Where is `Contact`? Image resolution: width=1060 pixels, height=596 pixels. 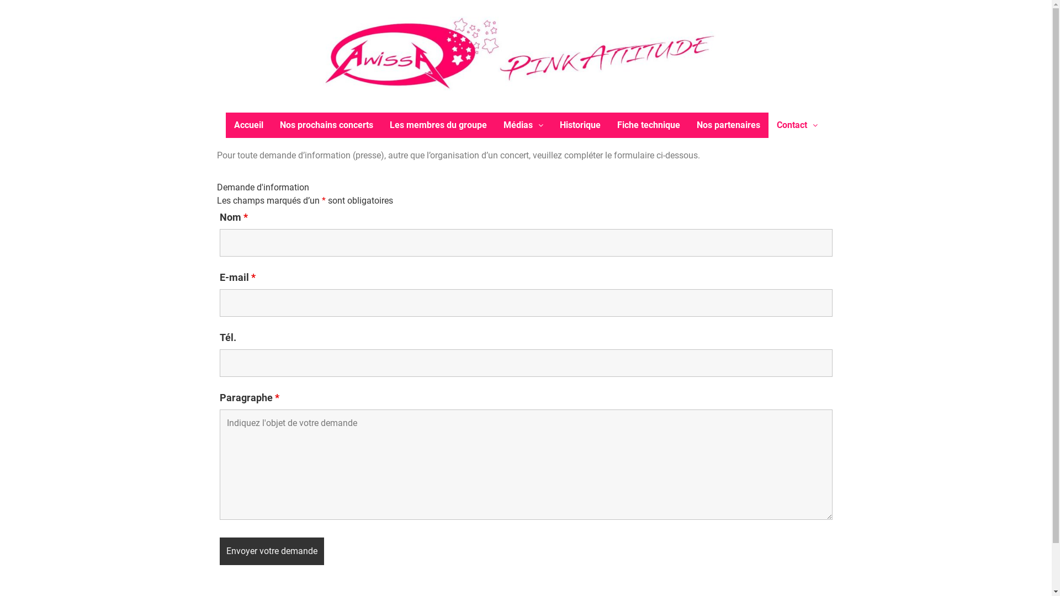 Contact is located at coordinates (797, 125).